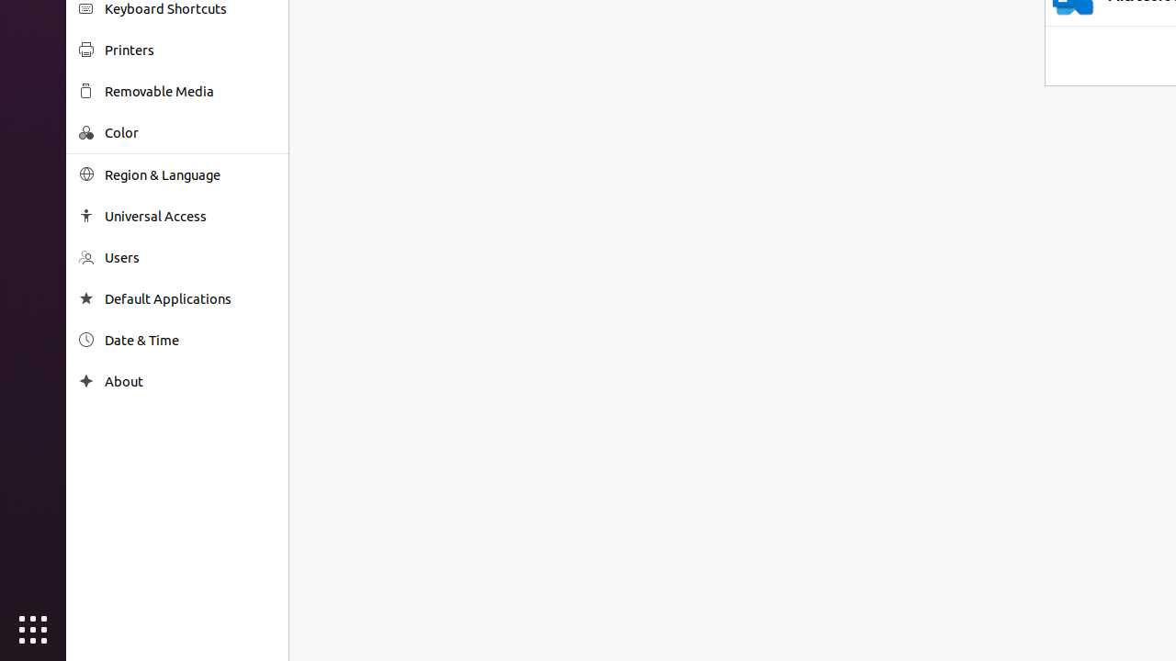 Image resolution: width=1176 pixels, height=661 pixels. I want to click on Keyboard Shortcuts, so click(190, 9).